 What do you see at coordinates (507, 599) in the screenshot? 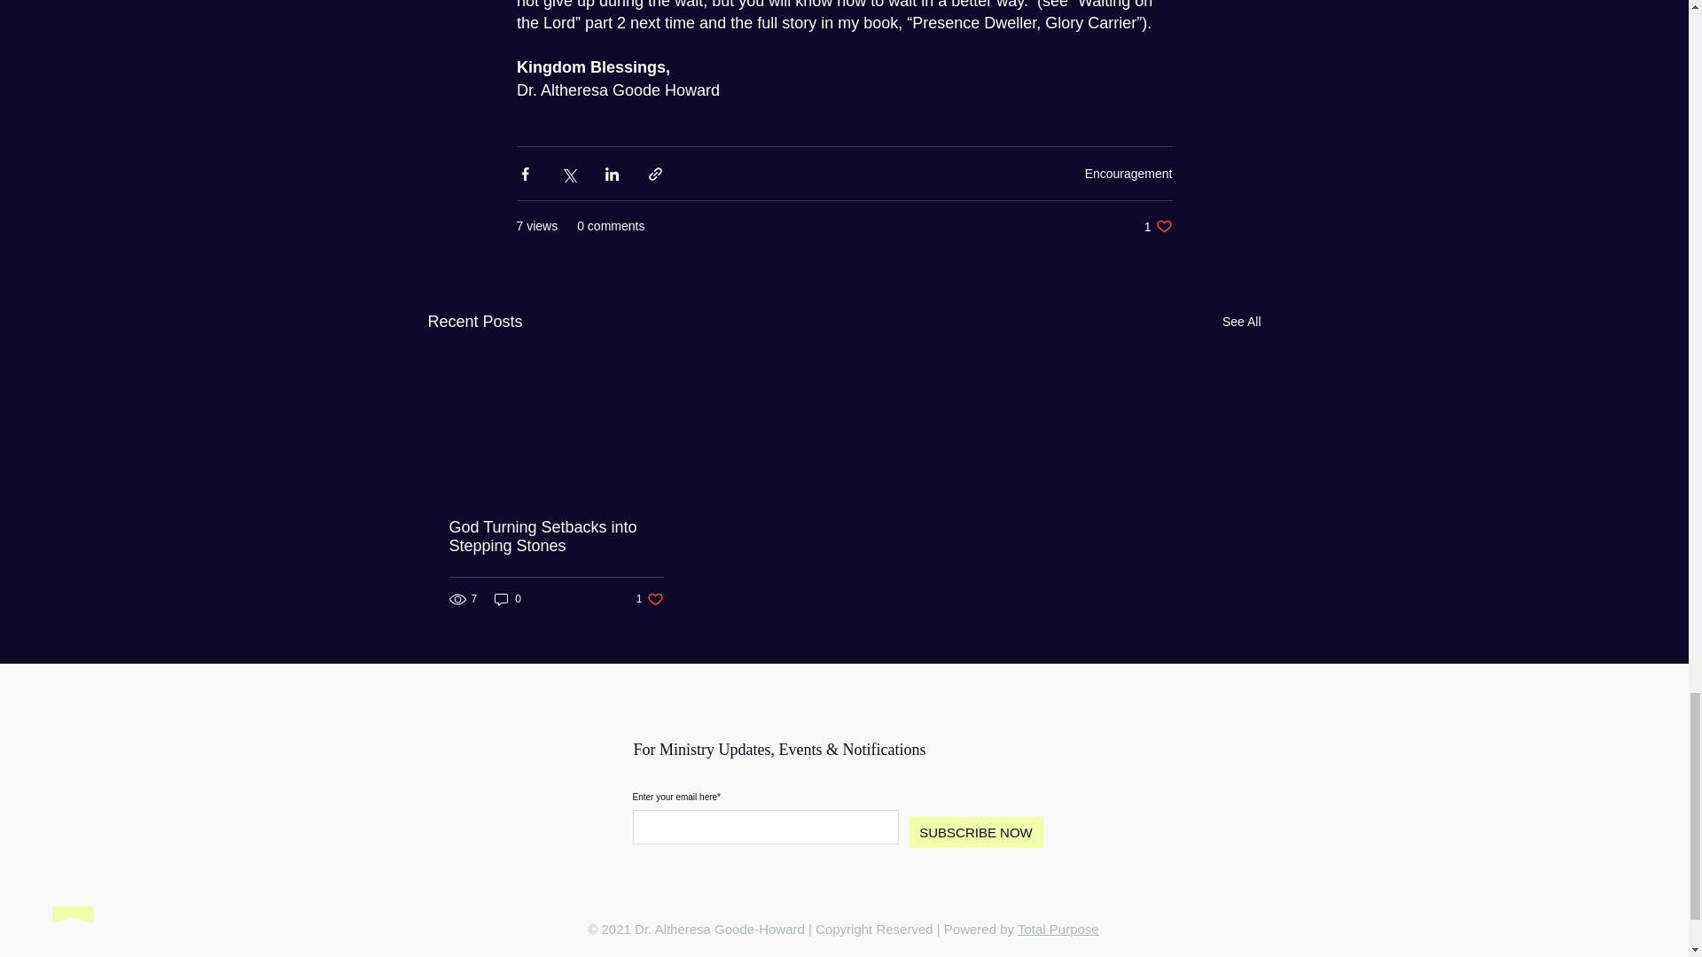
I see `God Turning Setbacks into Stepping Stones` at bounding box center [507, 599].